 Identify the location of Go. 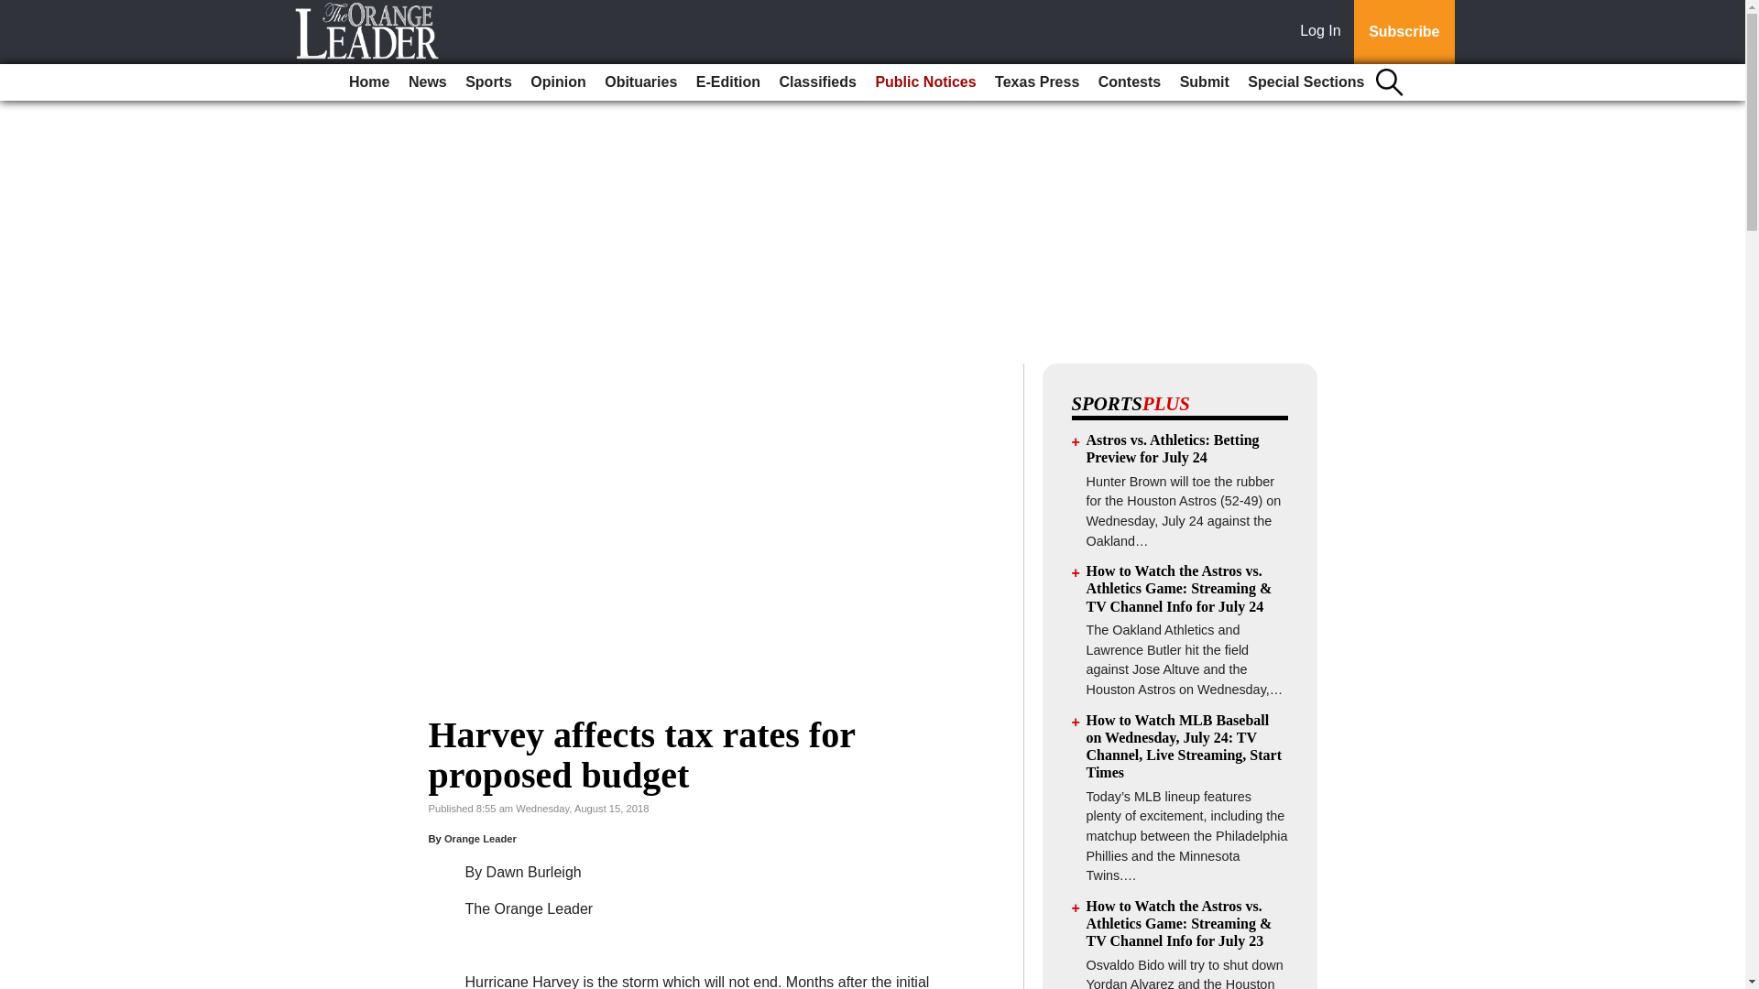
(16, 11).